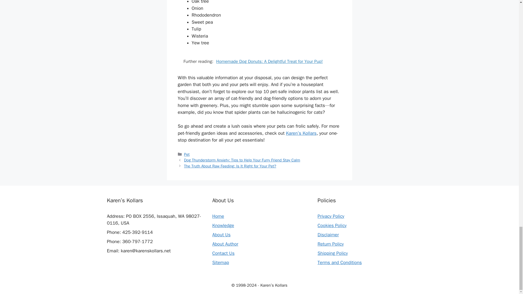 This screenshot has width=523, height=294. I want to click on About Author, so click(225, 244).